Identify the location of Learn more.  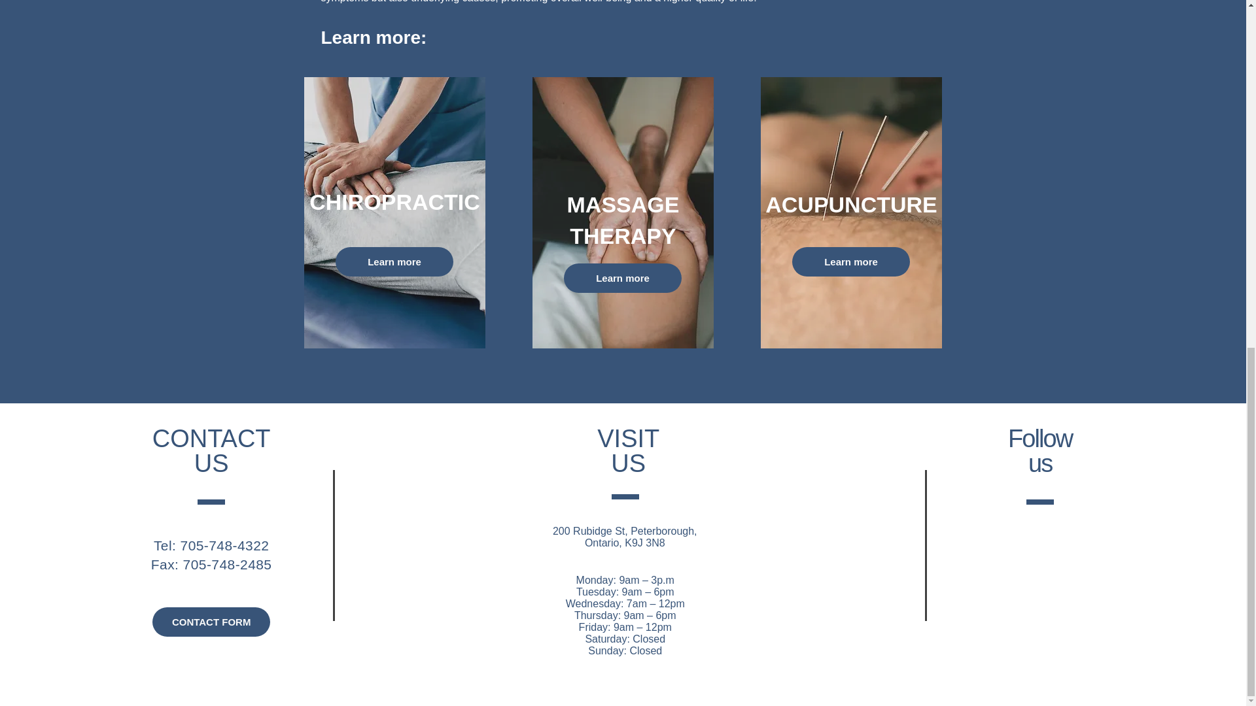
(850, 261).